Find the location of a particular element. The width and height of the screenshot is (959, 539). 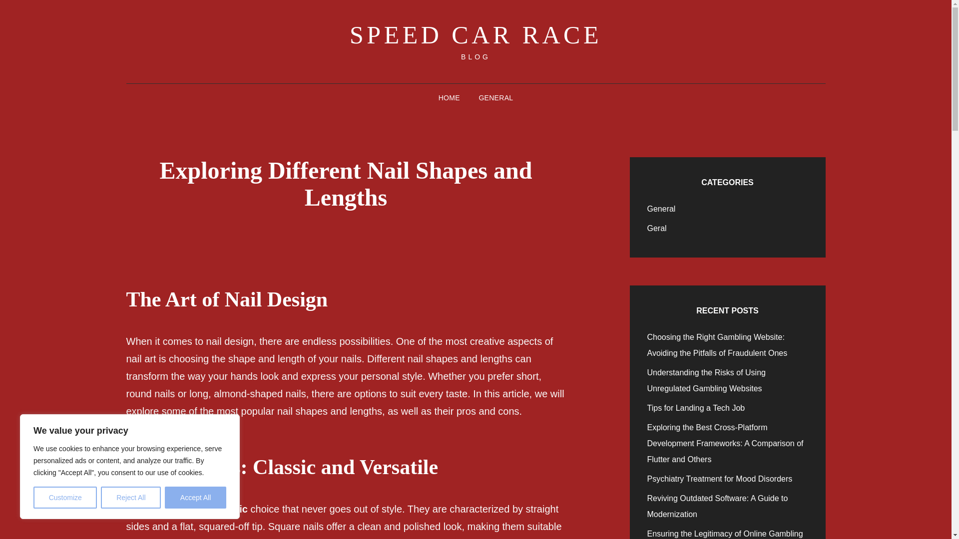

Customize is located at coordinates (65, 498).